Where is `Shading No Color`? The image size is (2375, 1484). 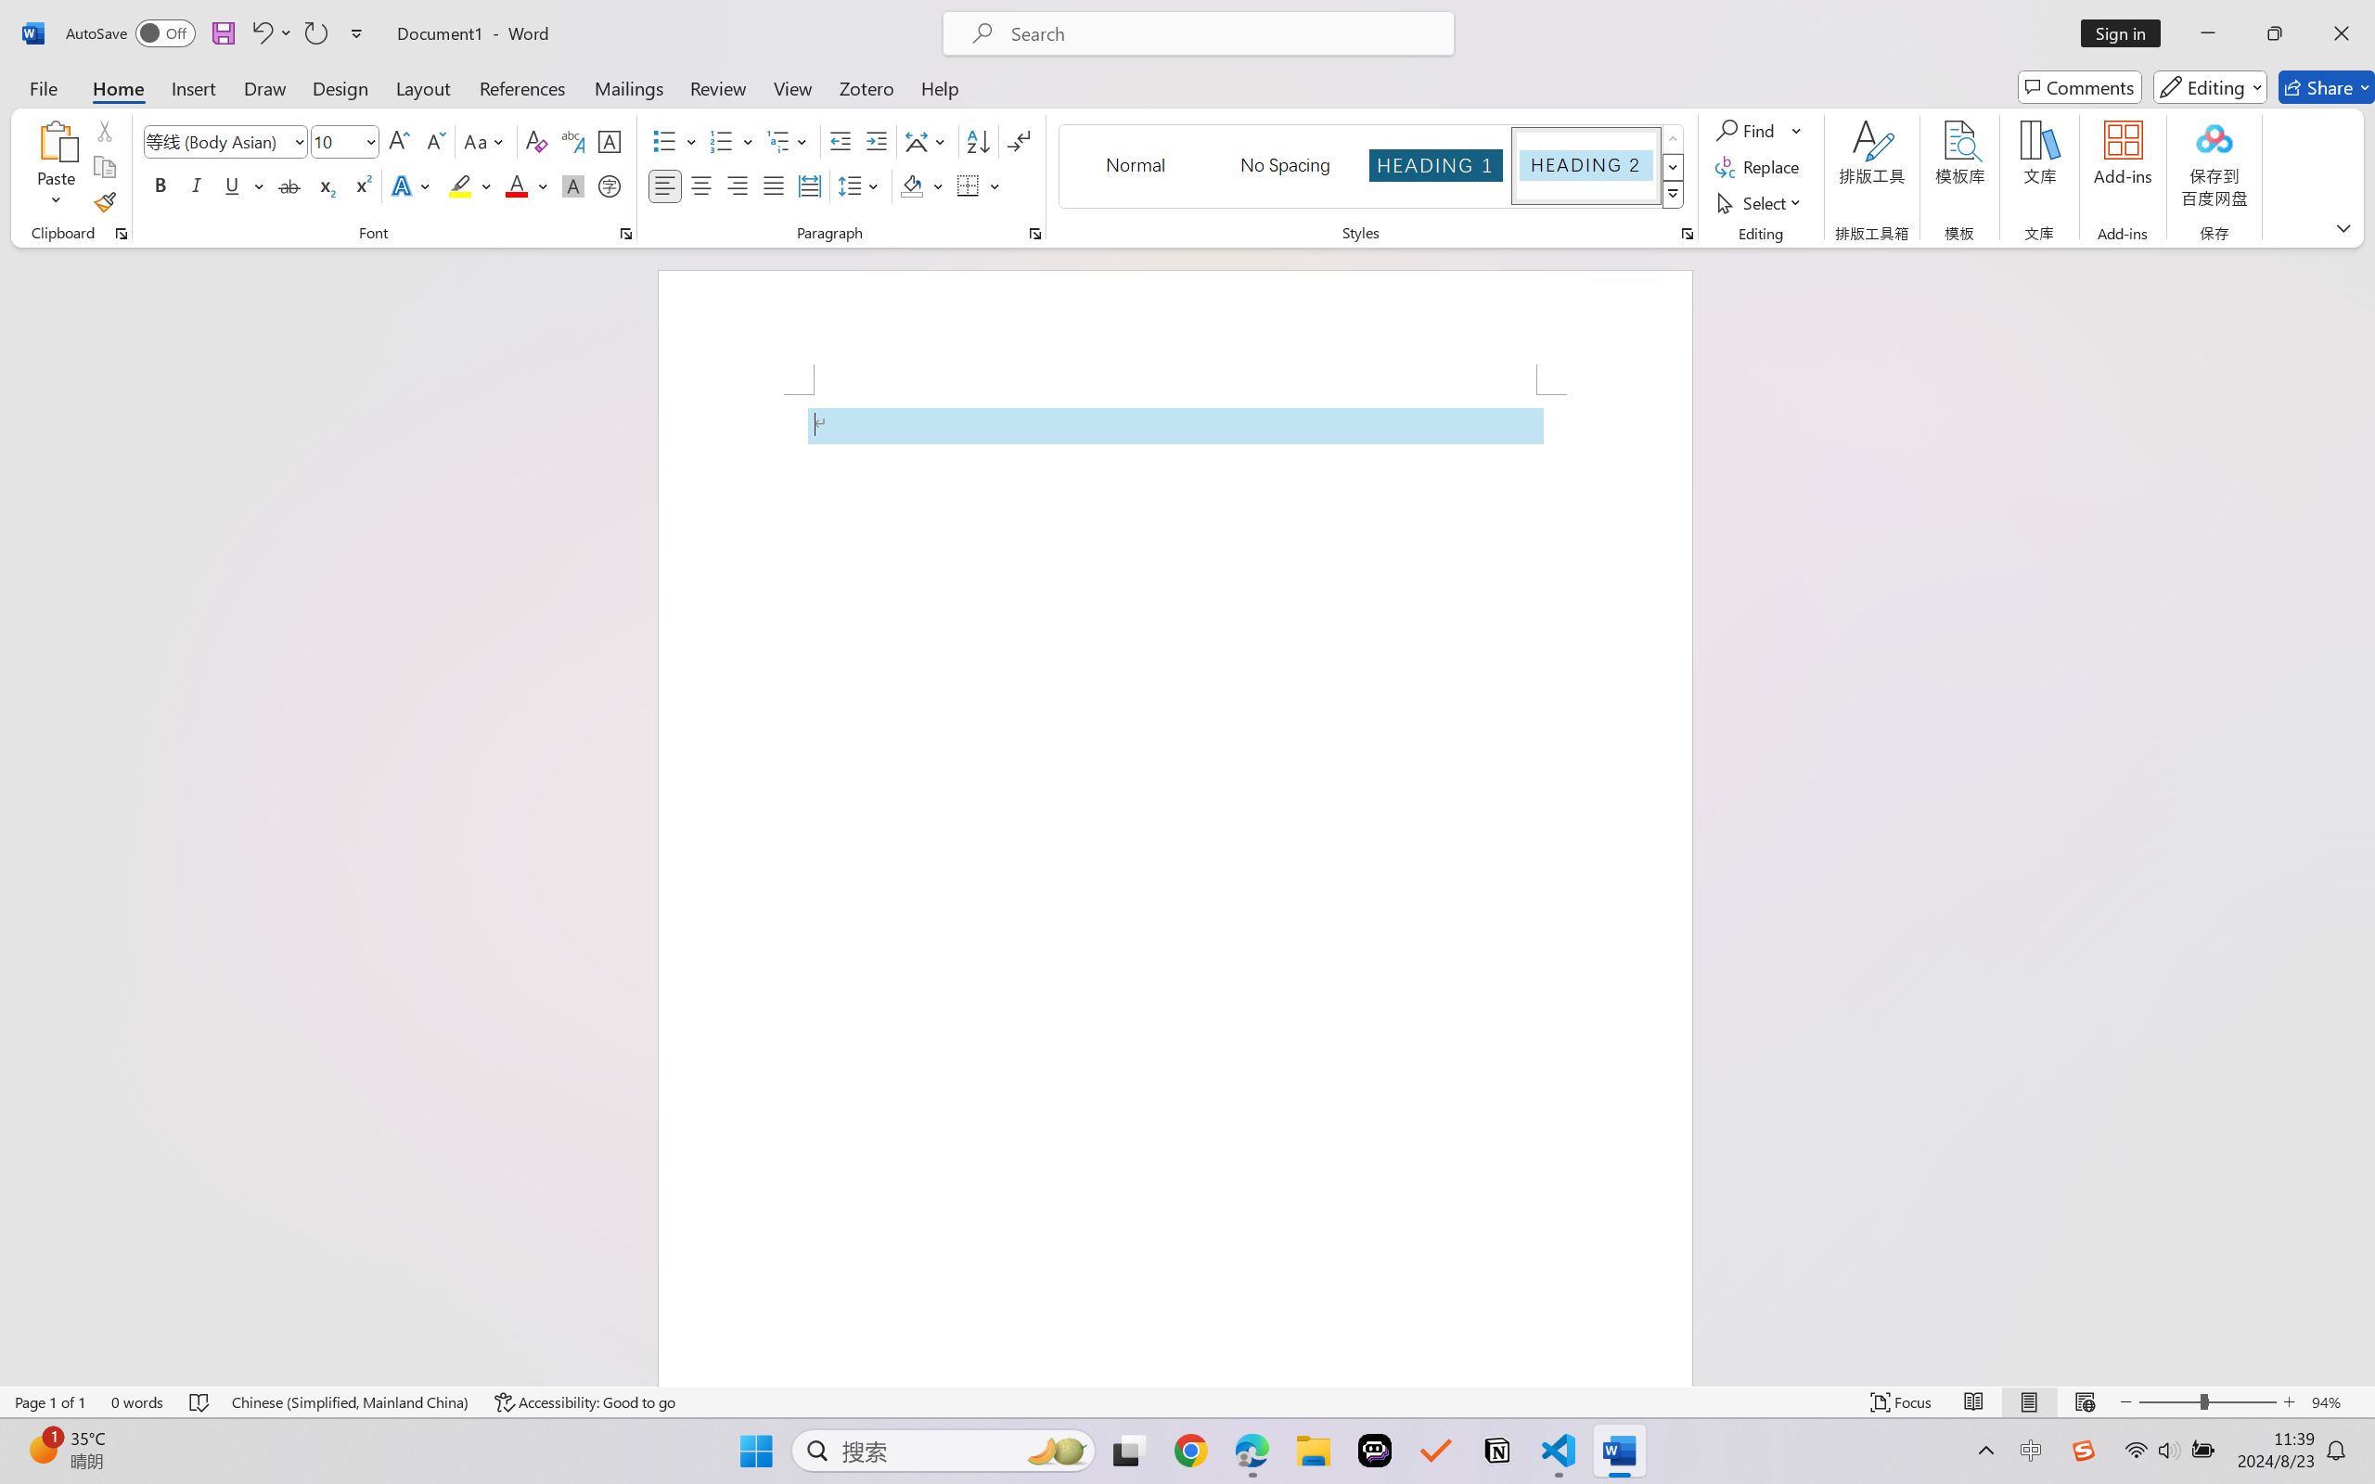
Shading No Color is located at coordinates (911, 185).